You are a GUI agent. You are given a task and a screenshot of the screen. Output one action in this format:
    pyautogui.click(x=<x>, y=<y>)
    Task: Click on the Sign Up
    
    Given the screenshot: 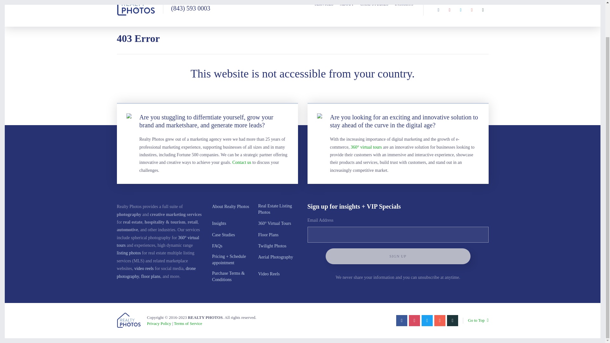 What is the action you would take?
    pyautogui.click(x=398, y=256)
    